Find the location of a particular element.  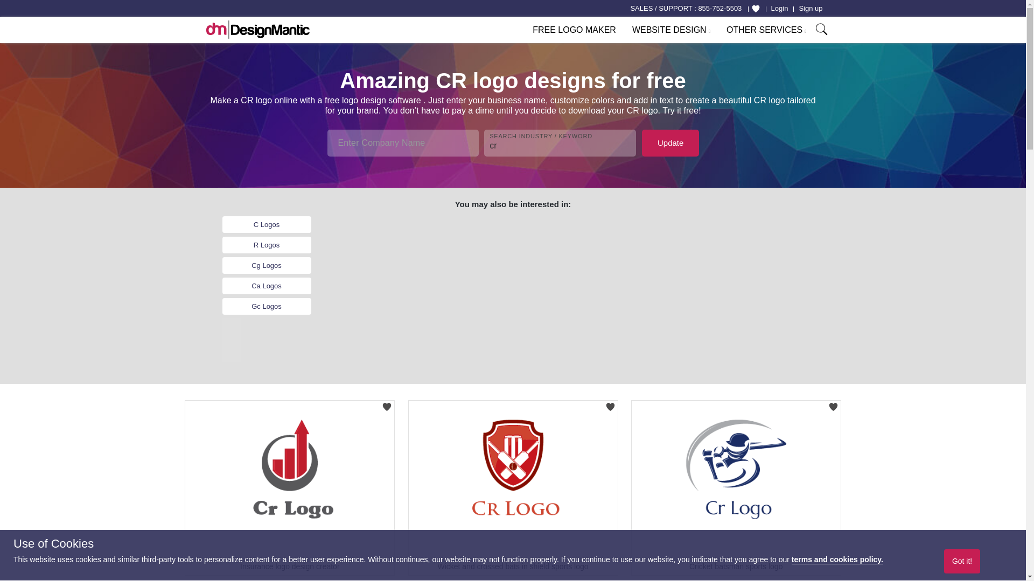

Sign up is located at coordinates (810, 9).